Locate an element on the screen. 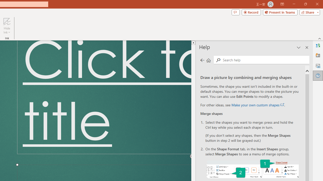 This screenshot has height=181, width=323. Previous page is located at coordinates (202, 60).